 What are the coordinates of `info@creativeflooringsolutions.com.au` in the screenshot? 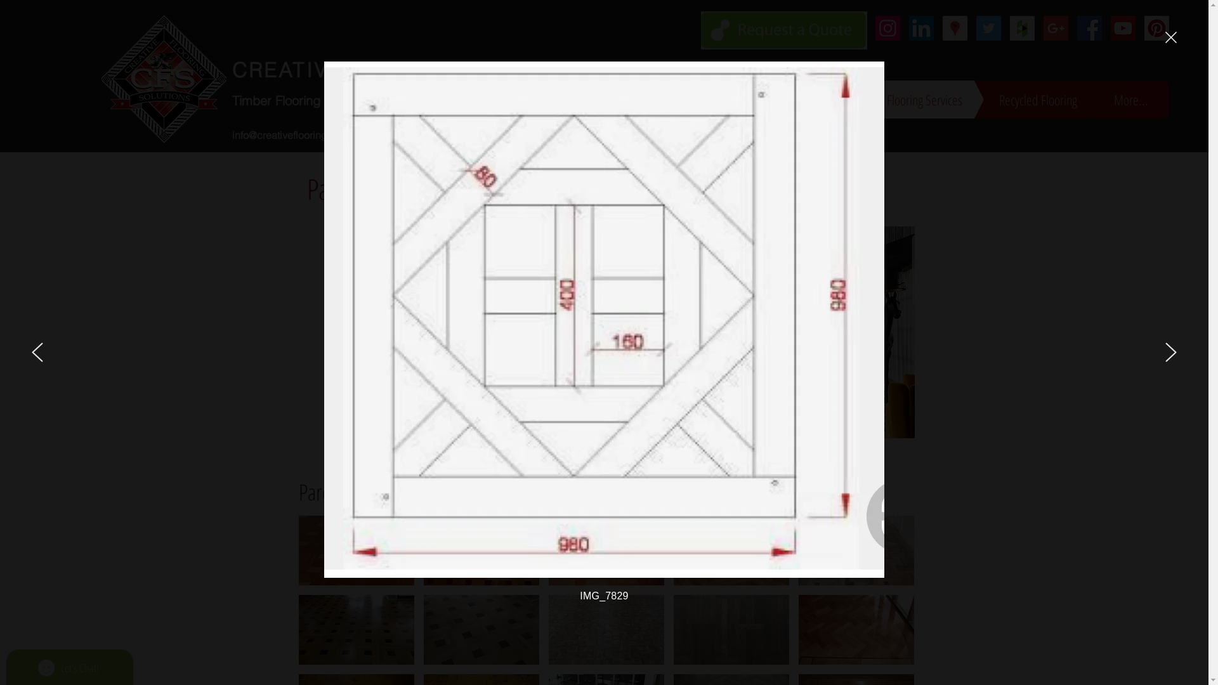 It's located at (318, 134).